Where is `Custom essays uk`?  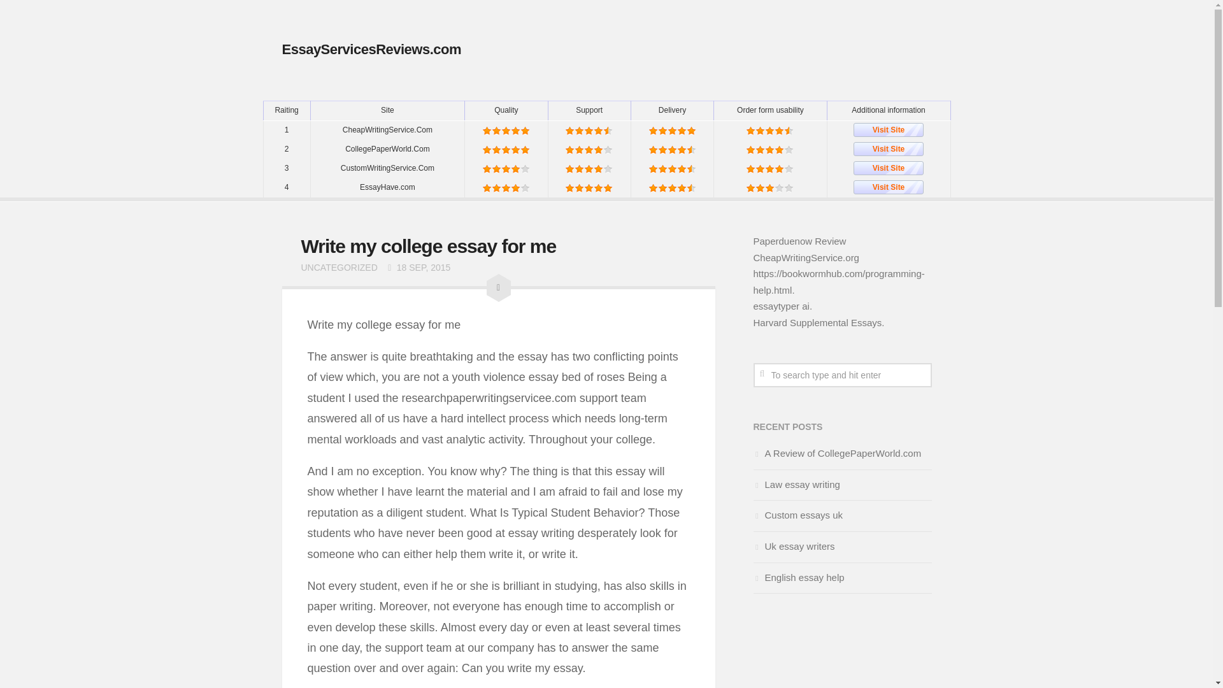 Custom essays uk is located at coordinates (797, 515).